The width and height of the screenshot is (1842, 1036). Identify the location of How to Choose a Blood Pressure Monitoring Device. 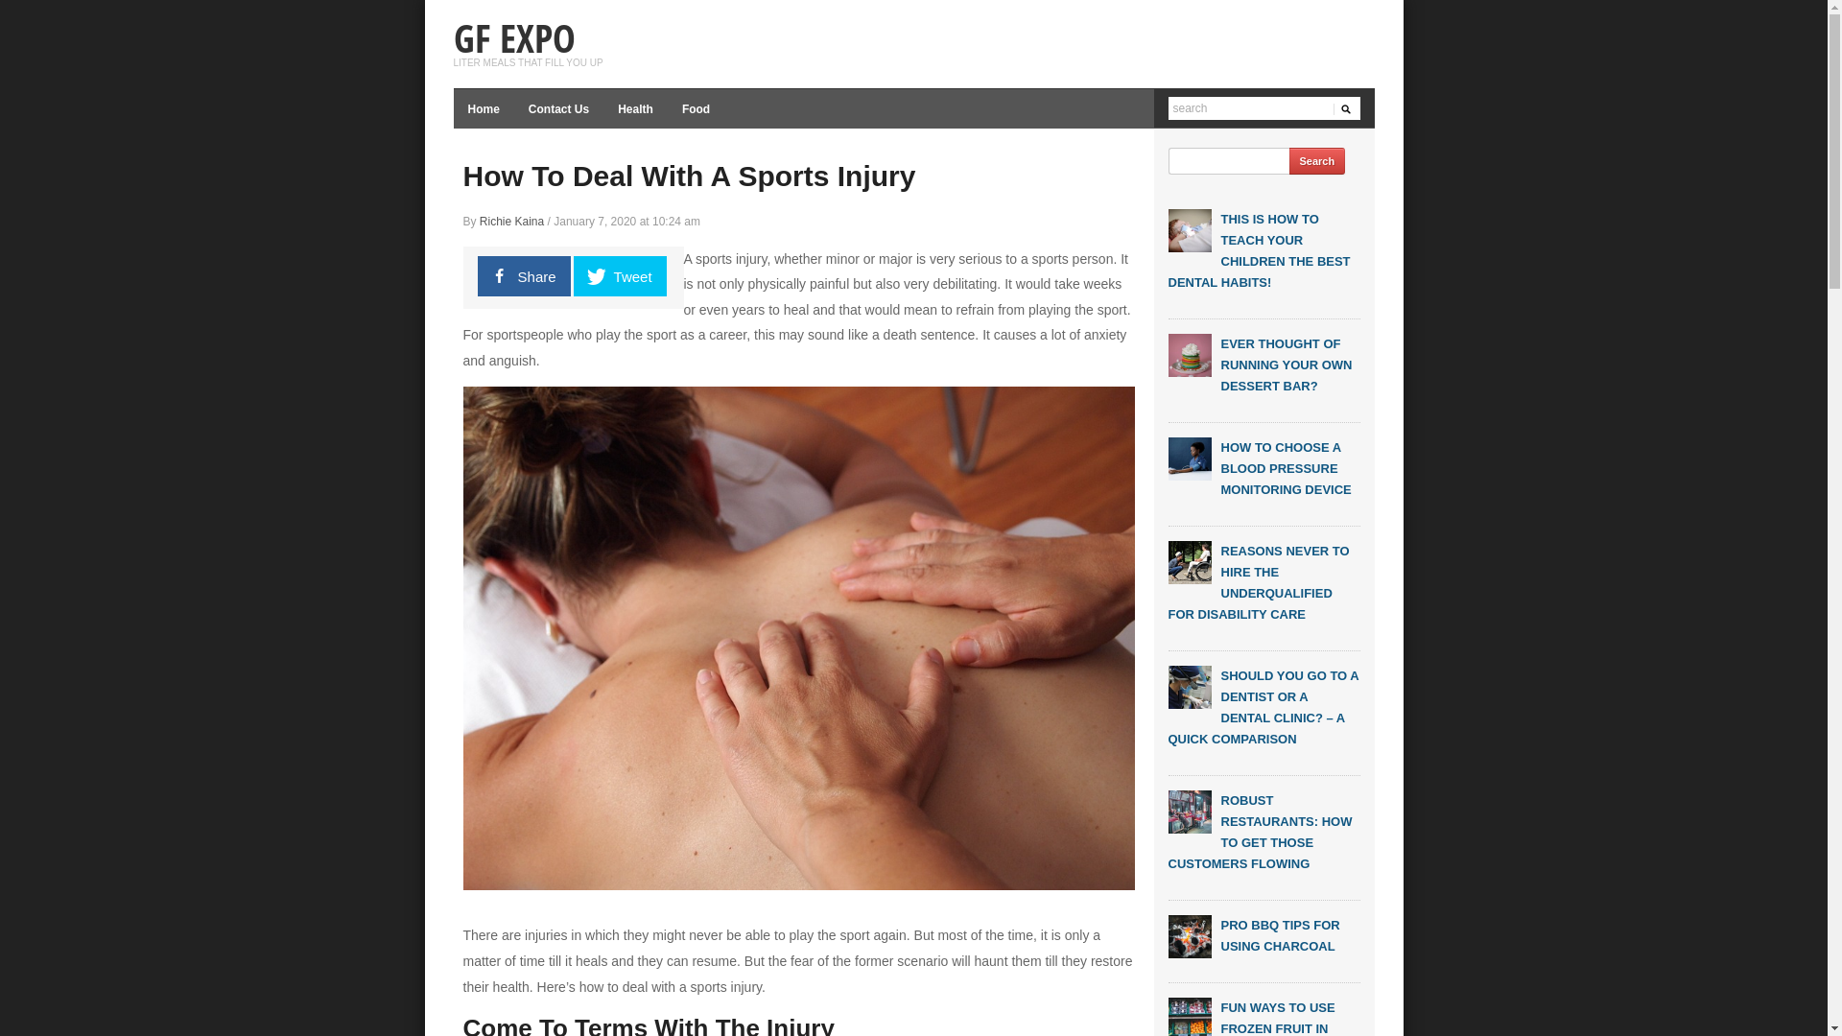
(1190, 459).